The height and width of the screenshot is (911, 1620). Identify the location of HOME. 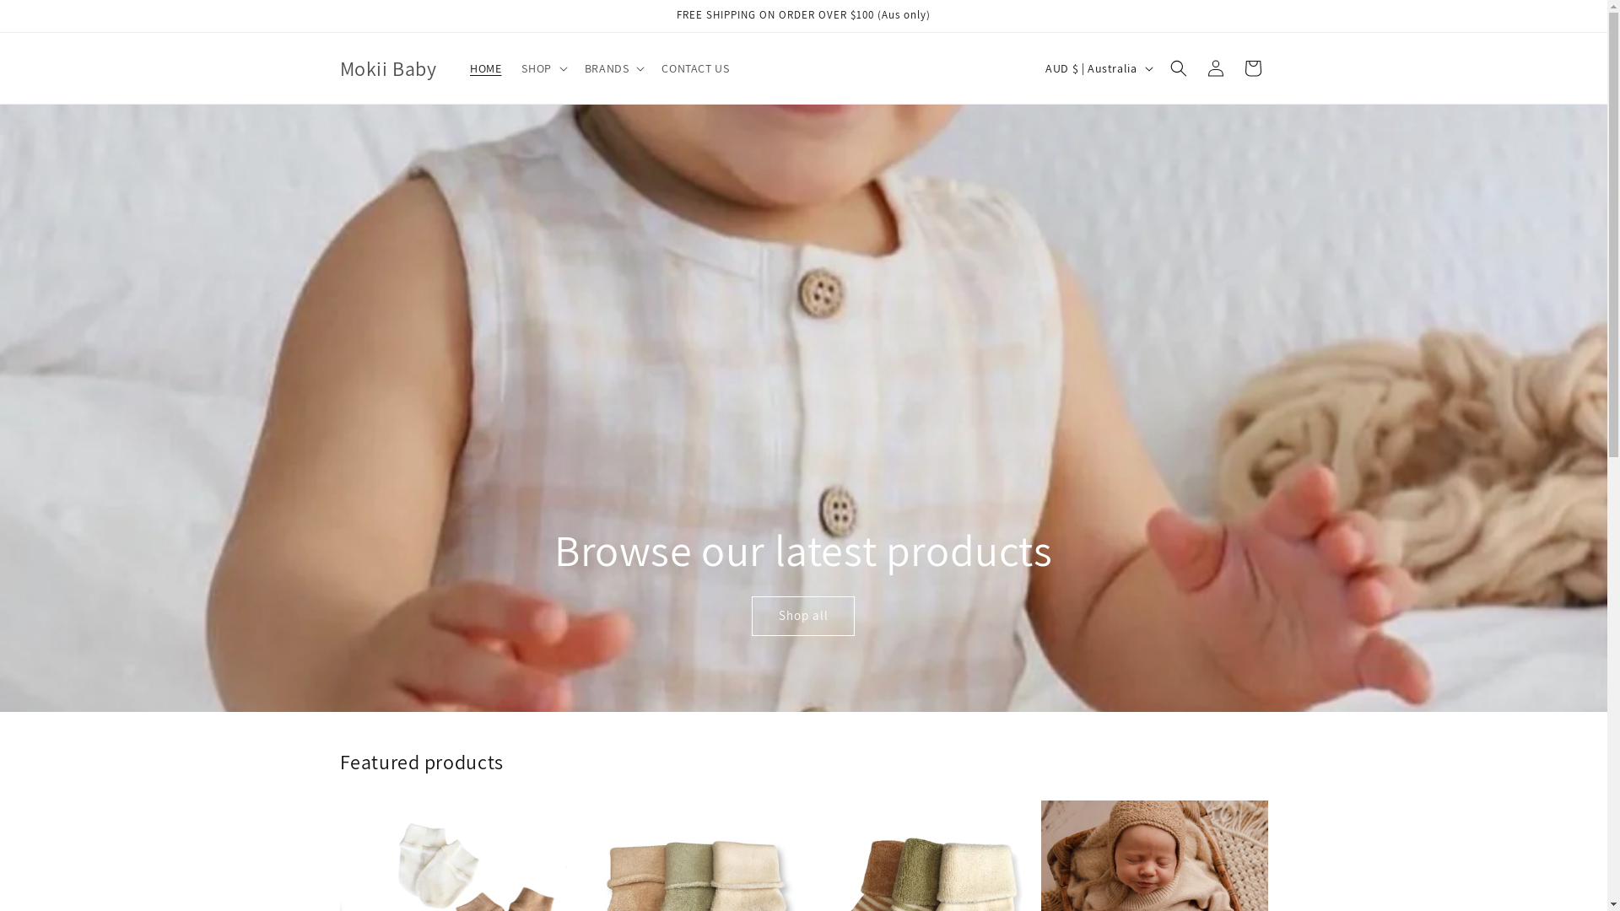
(486, 68).